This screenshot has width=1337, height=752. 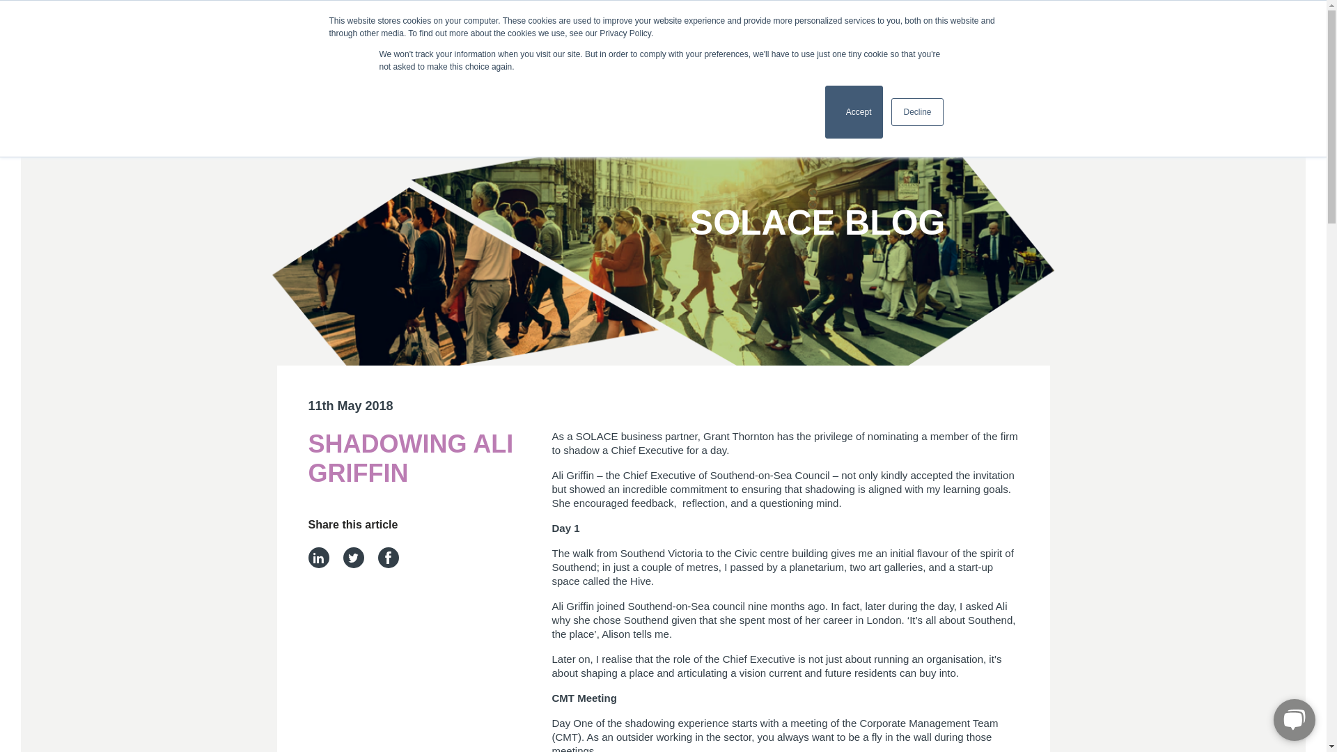 What do you see at coordinates (1026, 43) in the screenshot?
I see `Policy` at bounding box center [1026, 43].